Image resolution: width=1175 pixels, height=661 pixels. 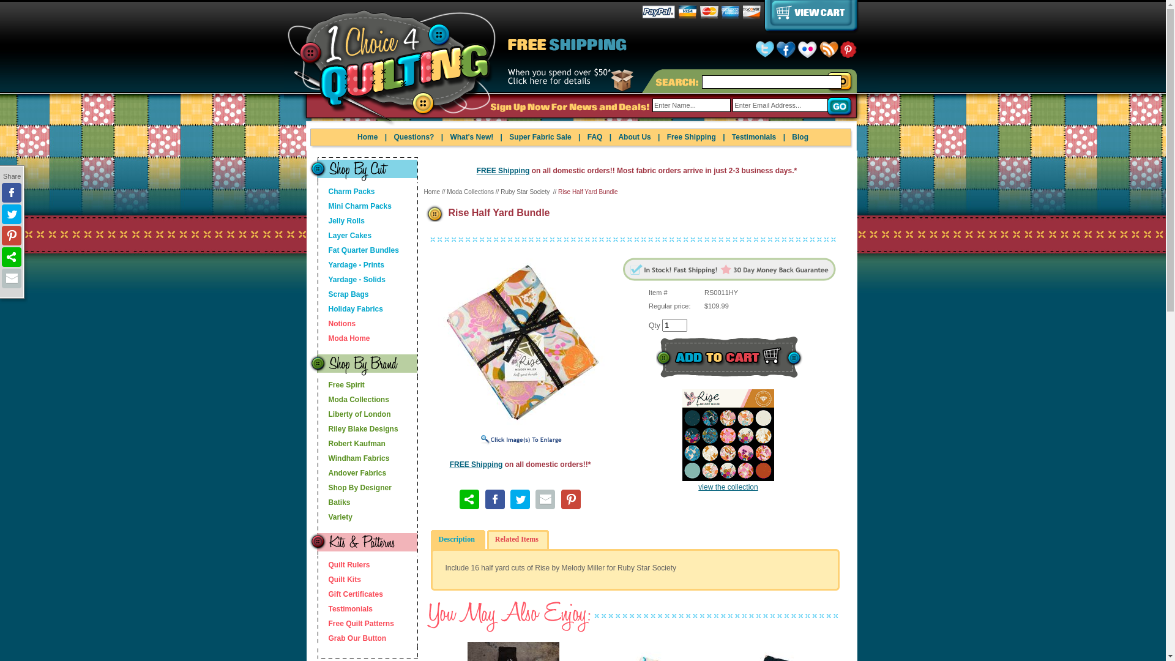 I want to click on Testimonials, so click(x=754, y=137).